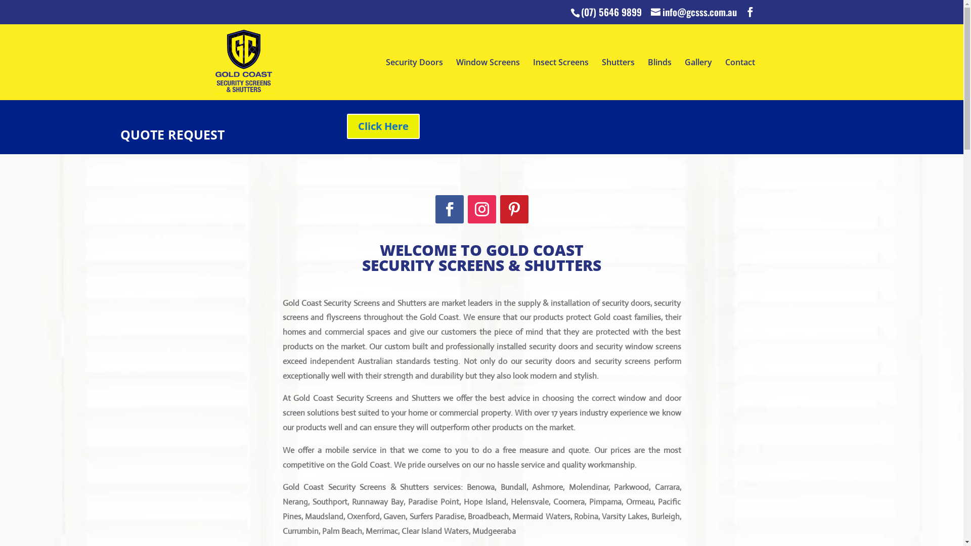 This screenshot has height=546, width=971. What do you see at coordinates (383, 126) in the screenshot?
I see `Click Here` at bounding box center [383, 126].